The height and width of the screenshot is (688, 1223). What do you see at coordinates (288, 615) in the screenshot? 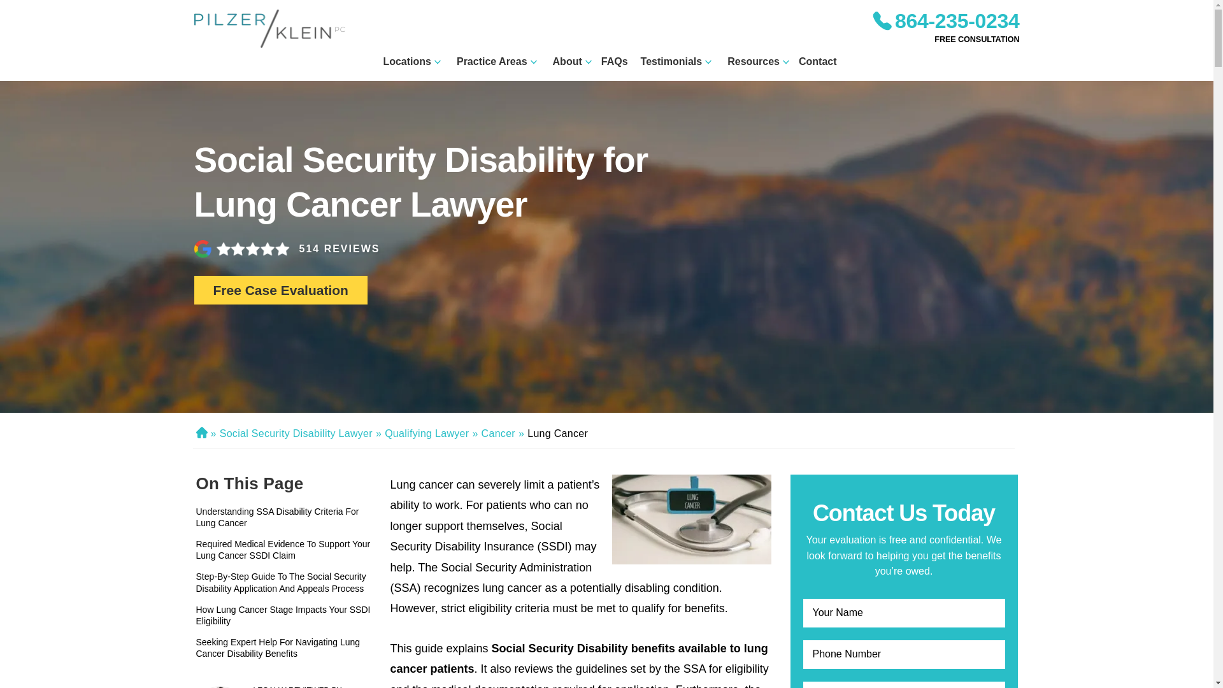
I see `How Lung Cancer Stage Impacts Your SSDI Eligibility` at bounding box center [288, 615].